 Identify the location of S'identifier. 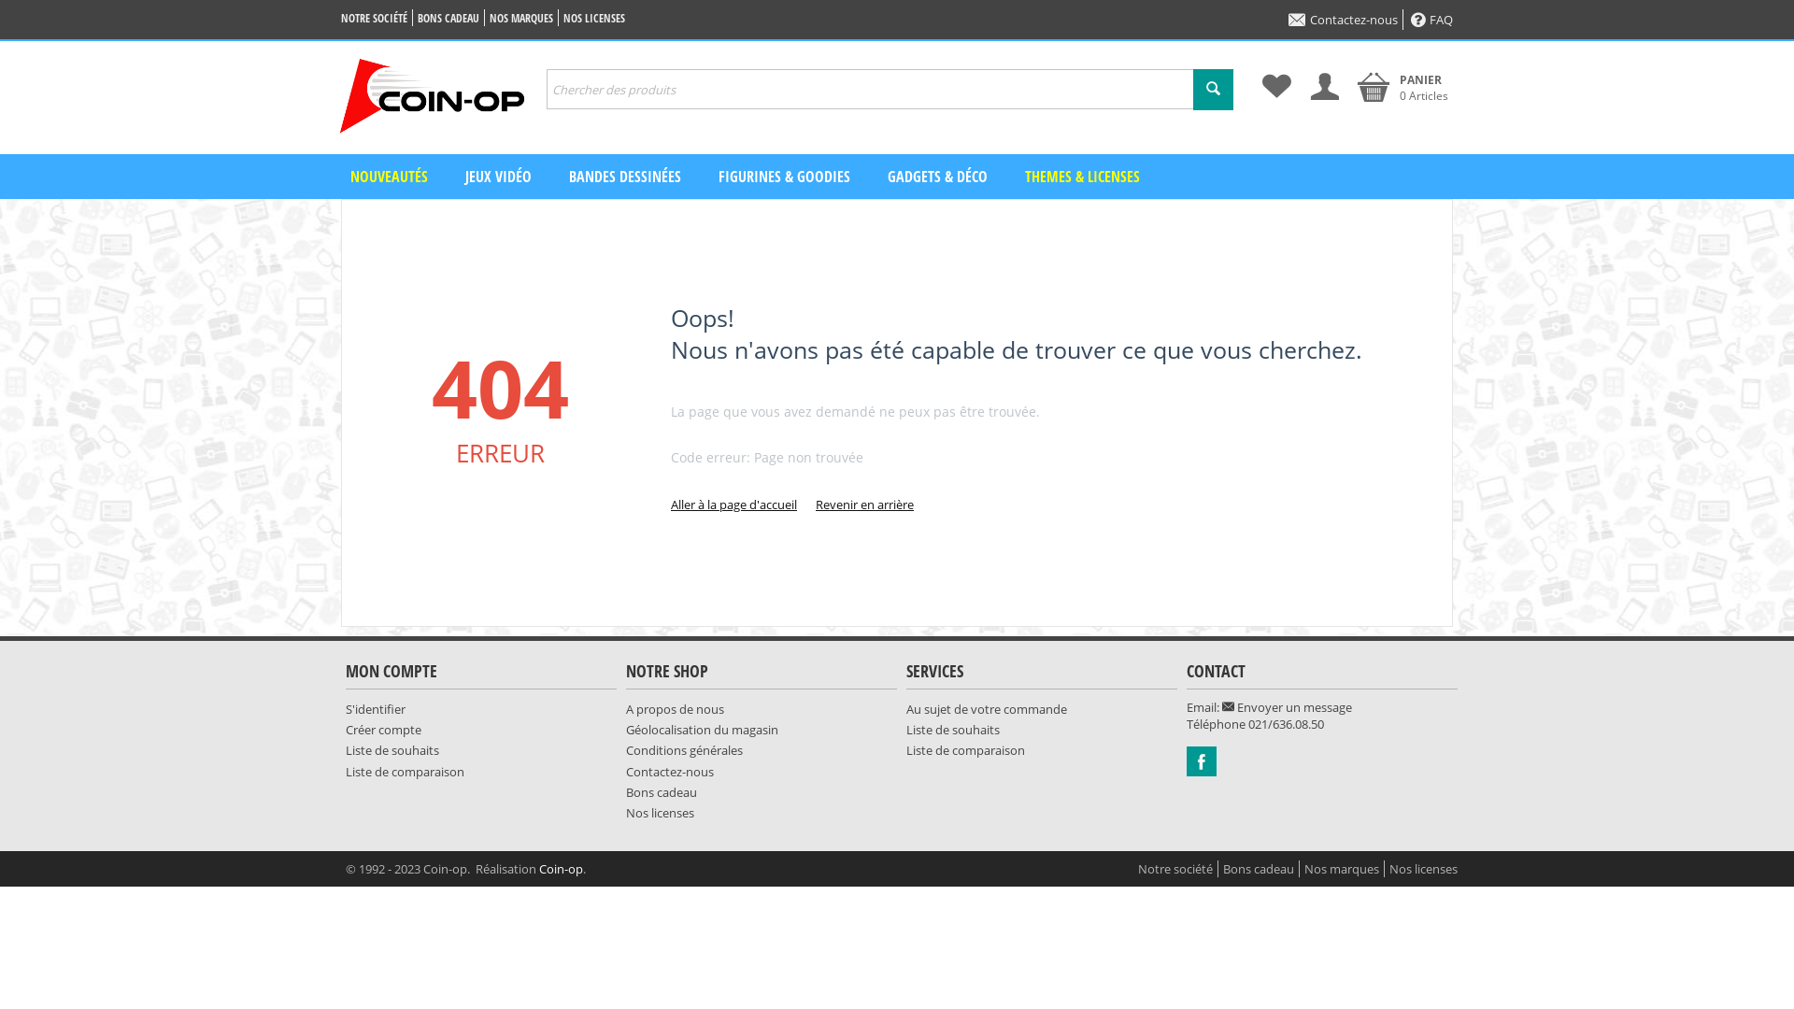
(376, 709).